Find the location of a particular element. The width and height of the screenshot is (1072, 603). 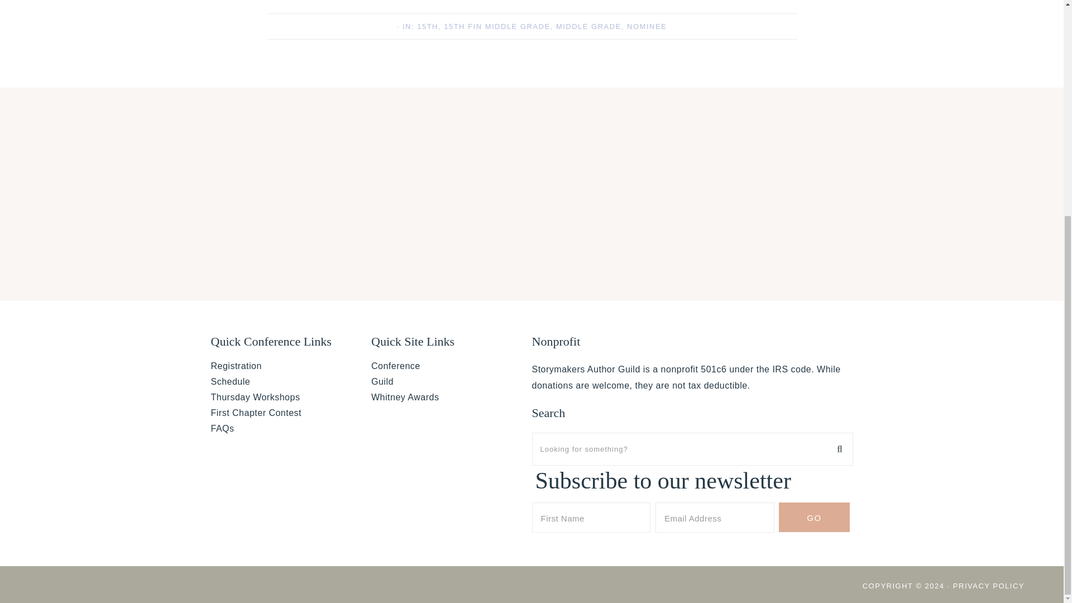

Go is located at coordinates (814, 517).